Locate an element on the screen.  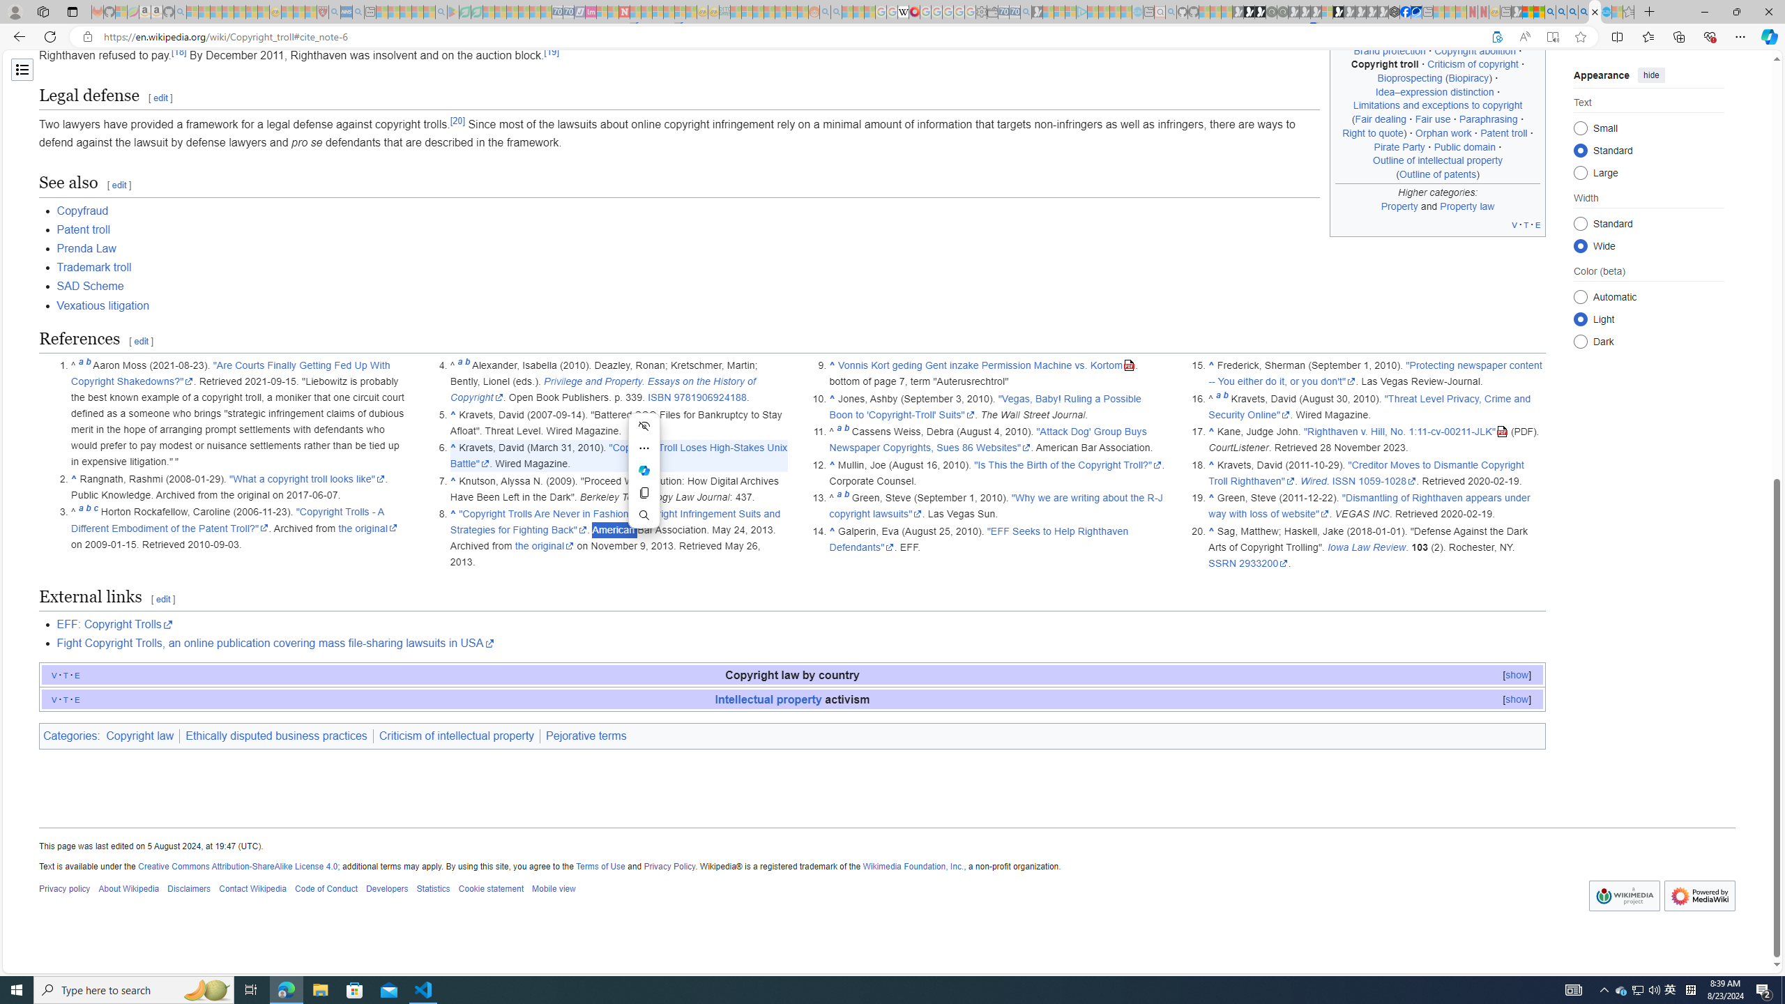
Wikimedia Foundation, Inc. is located at coordinates (913, 866).